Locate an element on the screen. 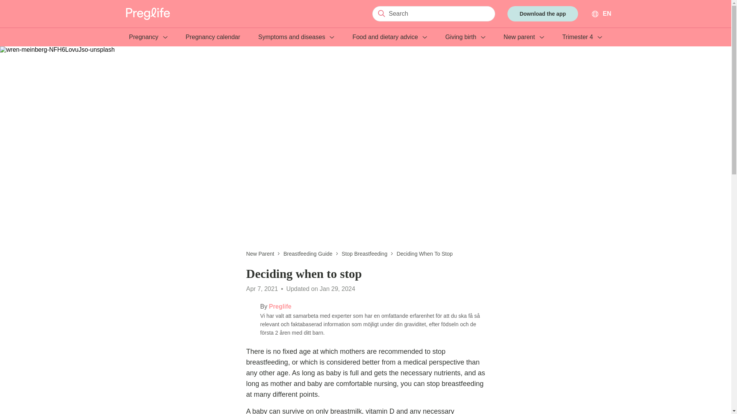 This screenshot has width=737, height=414. Symptoms and diseases is located at coordinates (296, 40).